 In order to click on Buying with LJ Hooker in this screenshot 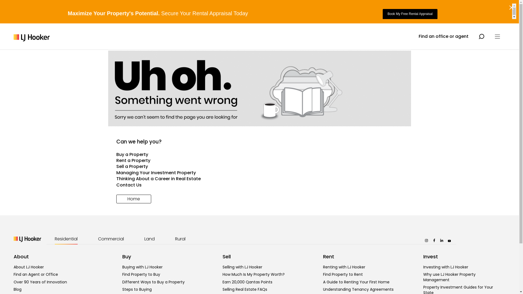, I will do `click(142, 267)`.